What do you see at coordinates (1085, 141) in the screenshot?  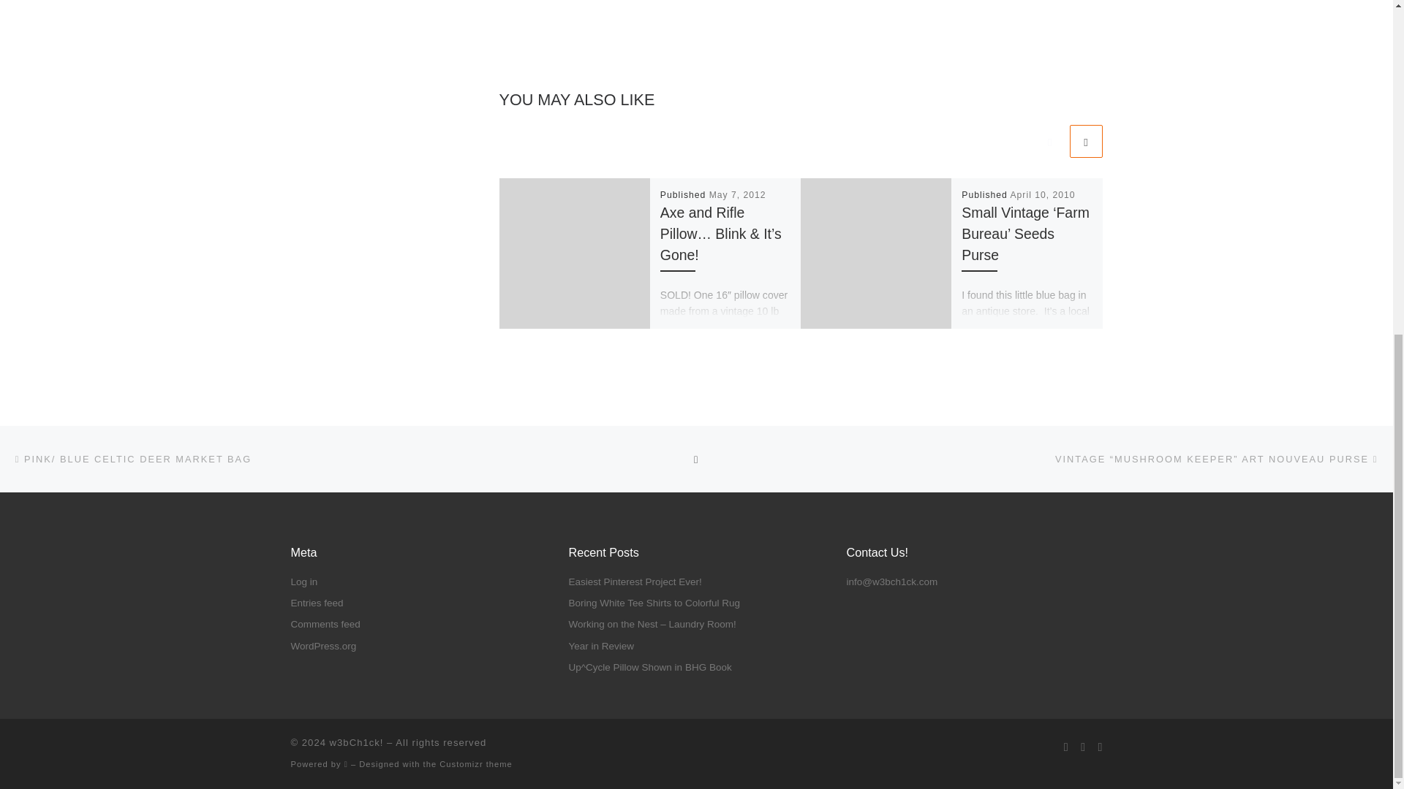 I see `Next related articles` at bounding box center [1085, 141].